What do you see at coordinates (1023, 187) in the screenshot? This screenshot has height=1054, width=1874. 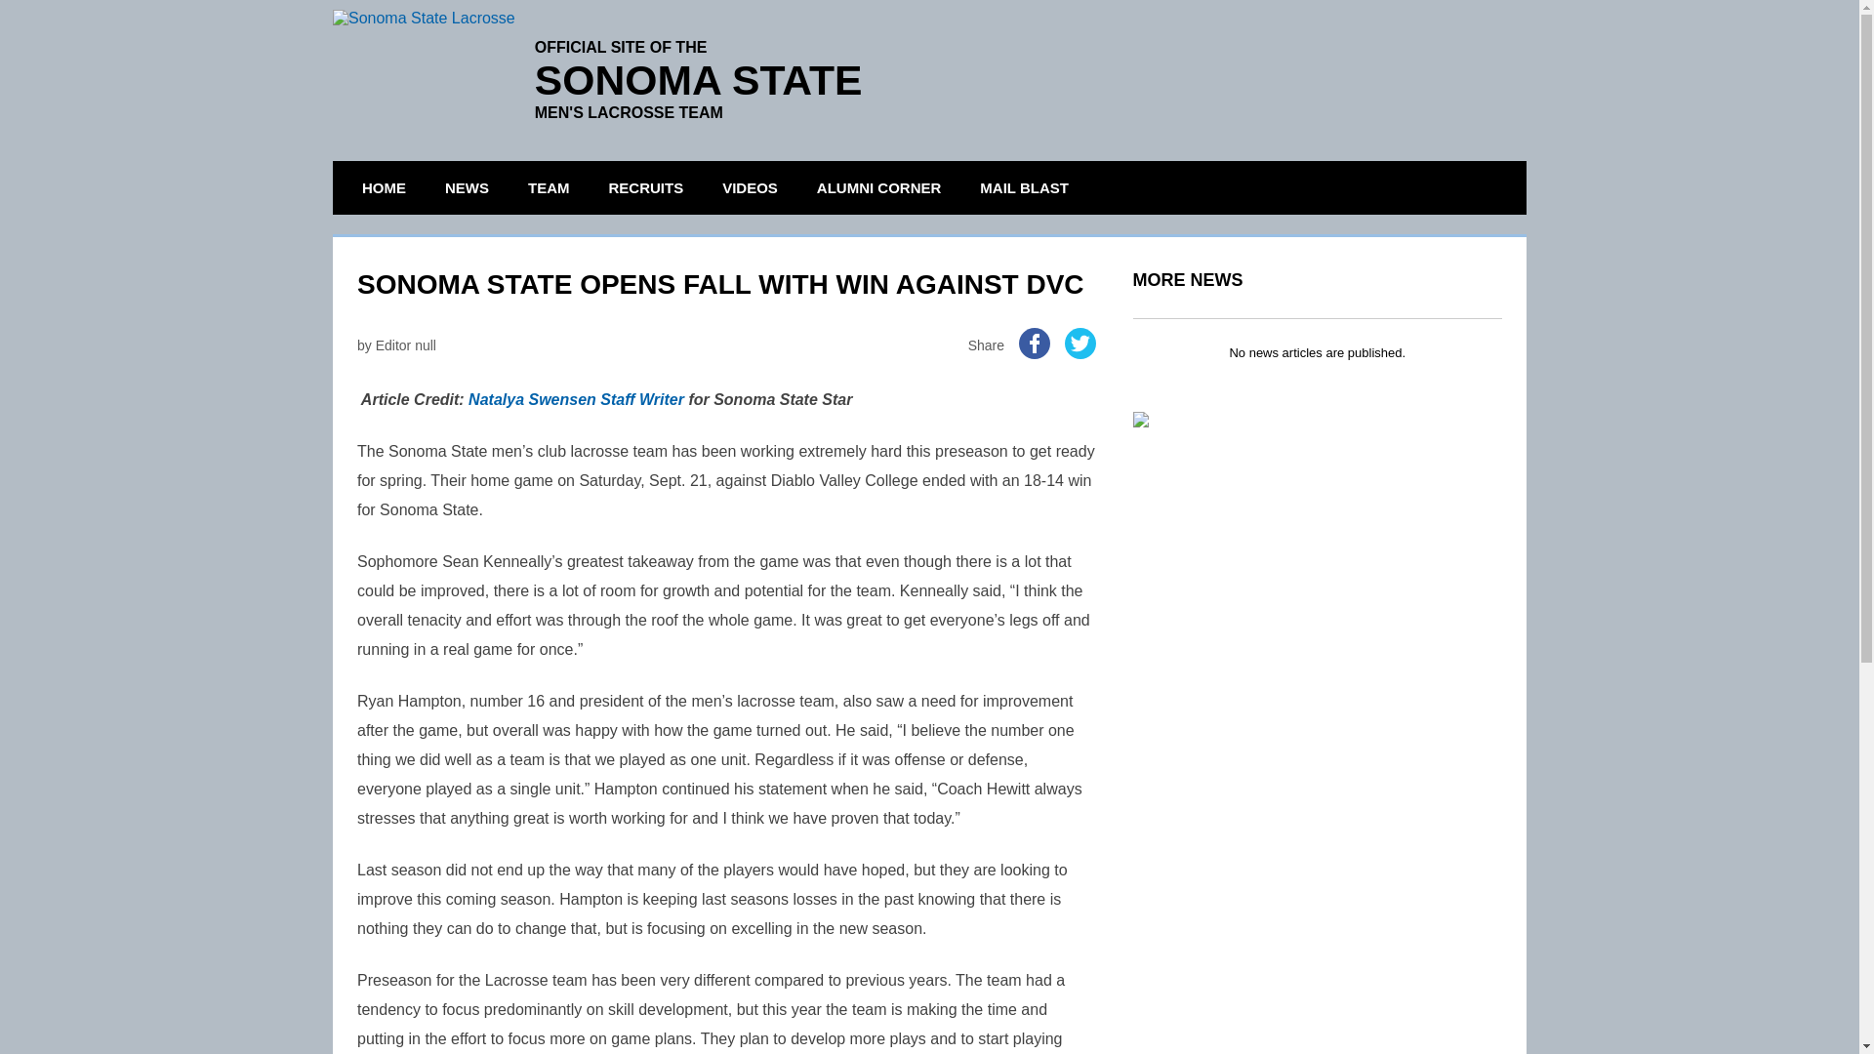 I see `MAIL BLAST` at bounding box center [1023, 187].